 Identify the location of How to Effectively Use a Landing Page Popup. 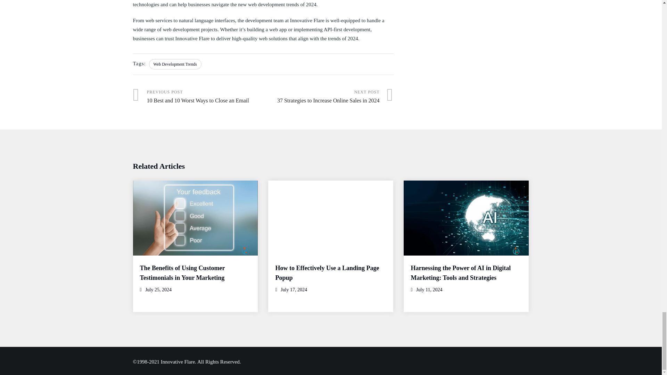
(327, 273).